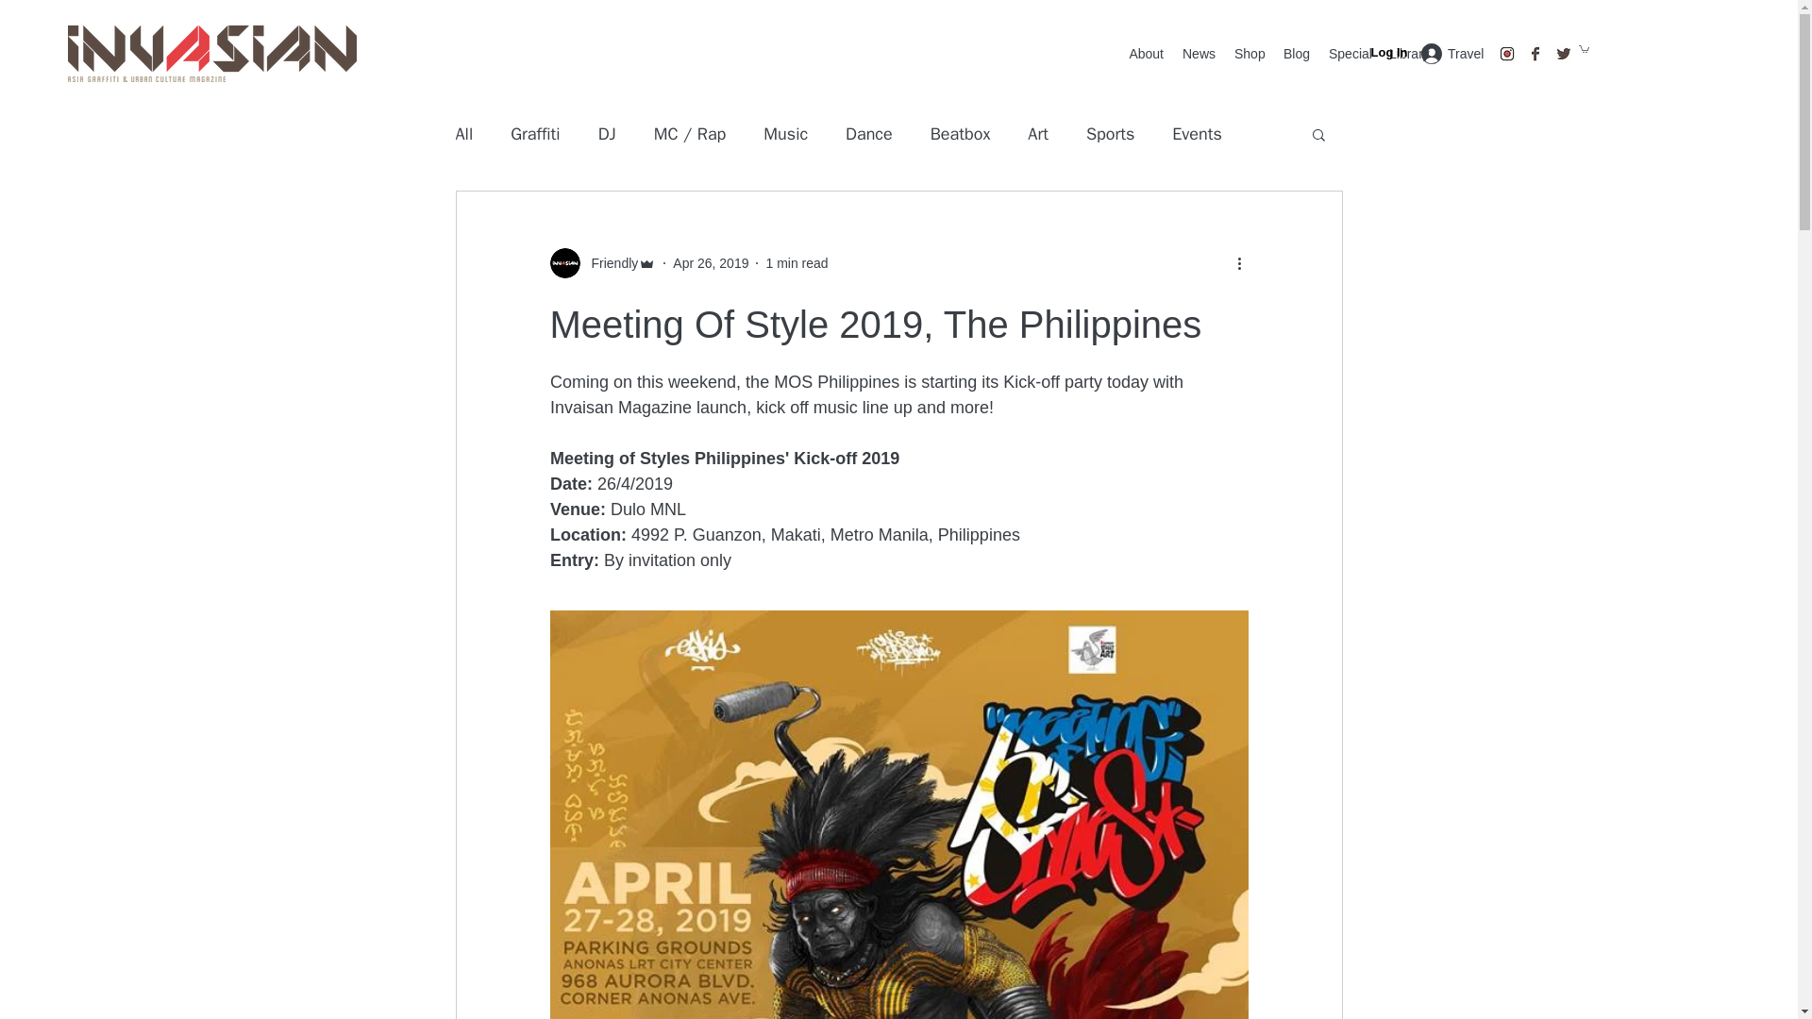 This screenshot has height=1019, width=1812. I want to click on Library, so click(1408, 54).